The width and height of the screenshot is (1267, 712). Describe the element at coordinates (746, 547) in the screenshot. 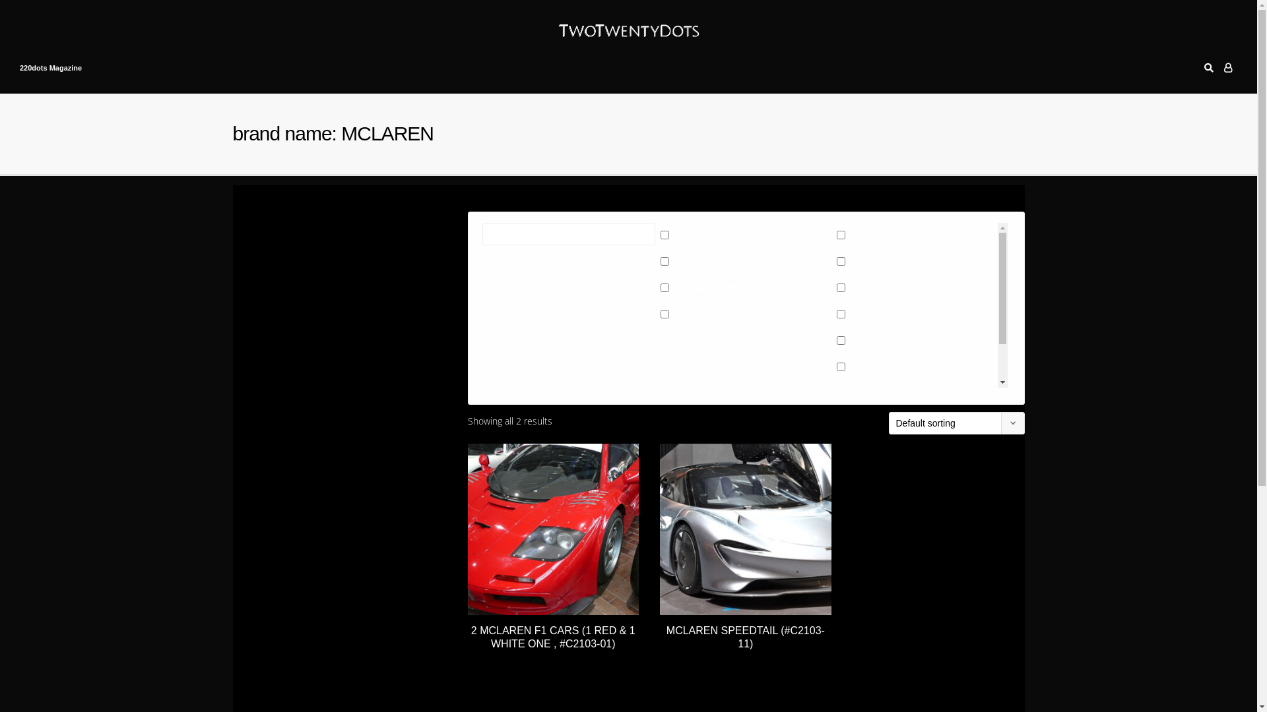

I see `MCLAREN SPEEDTAIL (#C2103-11)` at that location.